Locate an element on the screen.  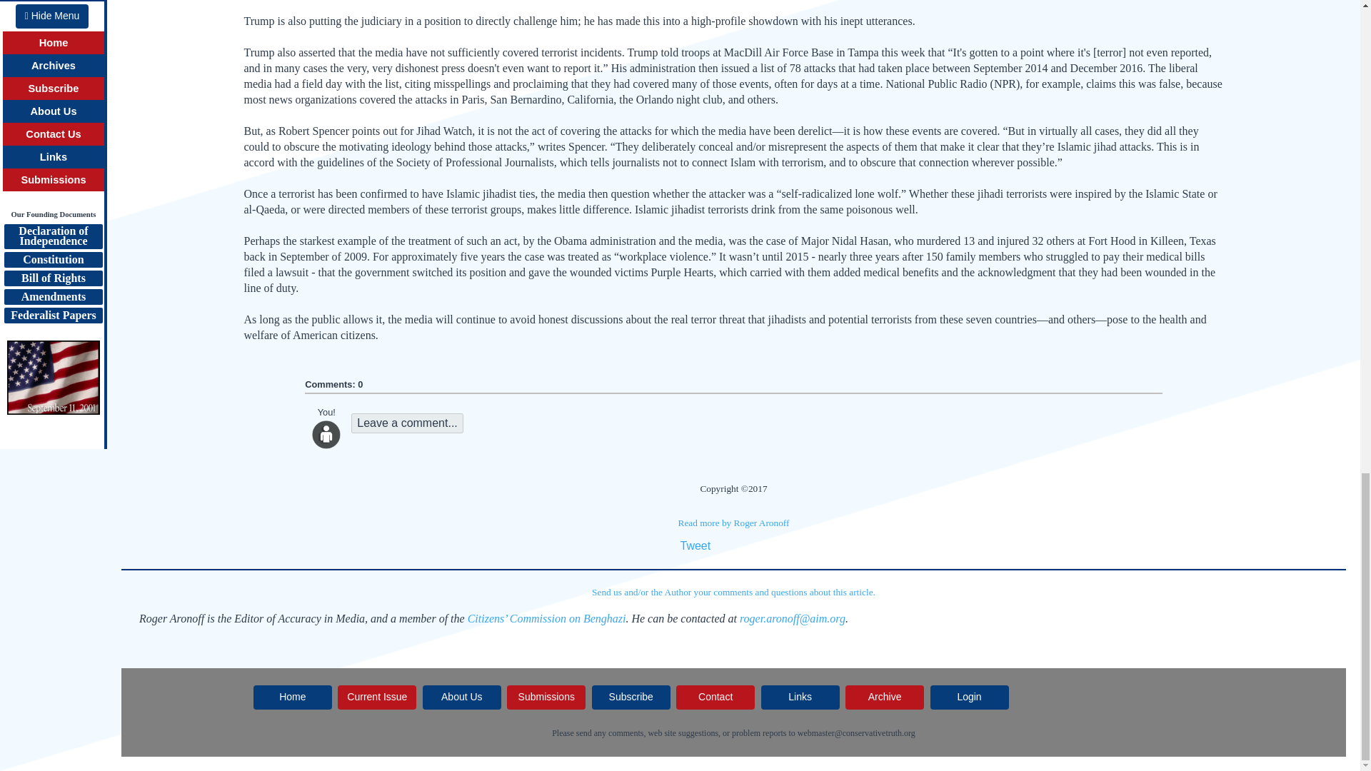
Archive is located at coordinates (885, 697).